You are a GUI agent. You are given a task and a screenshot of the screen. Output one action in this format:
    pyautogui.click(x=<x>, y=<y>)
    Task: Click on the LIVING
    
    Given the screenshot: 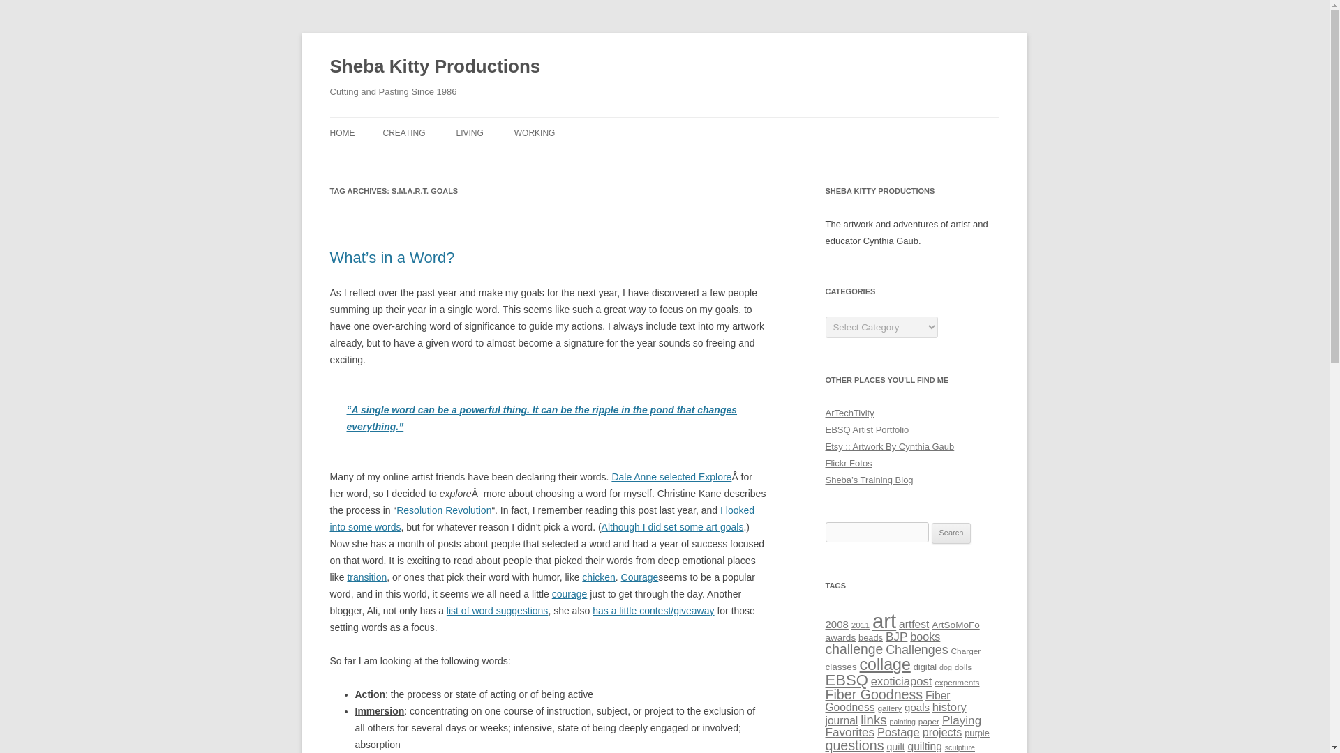 What is the action you would take?
    pyautogui.click(x=469, y=132)
    